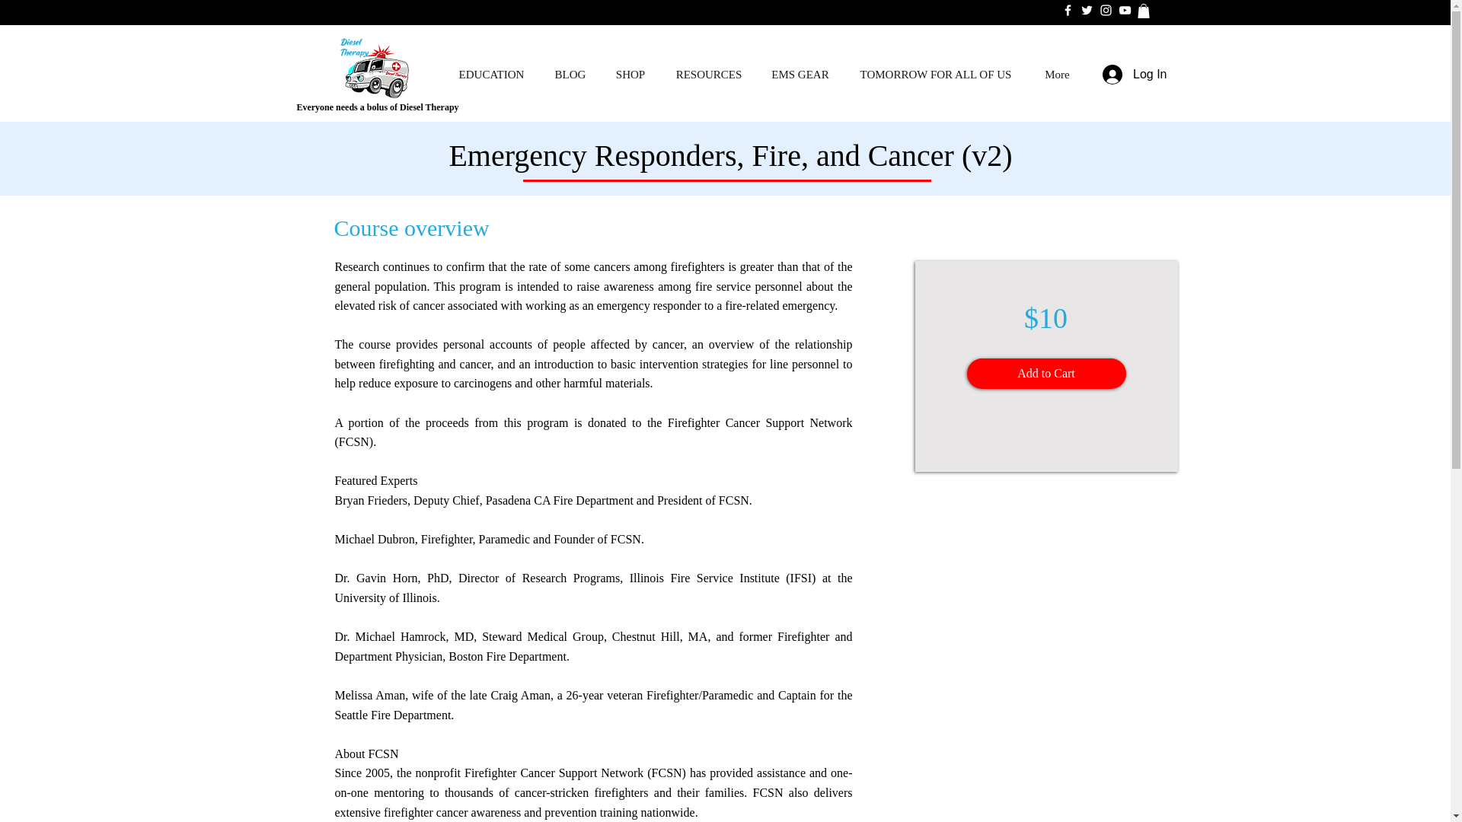 The width and height of the screenshot is (1462, 822). I want to click on EMS GEAR, so click(800, 75).